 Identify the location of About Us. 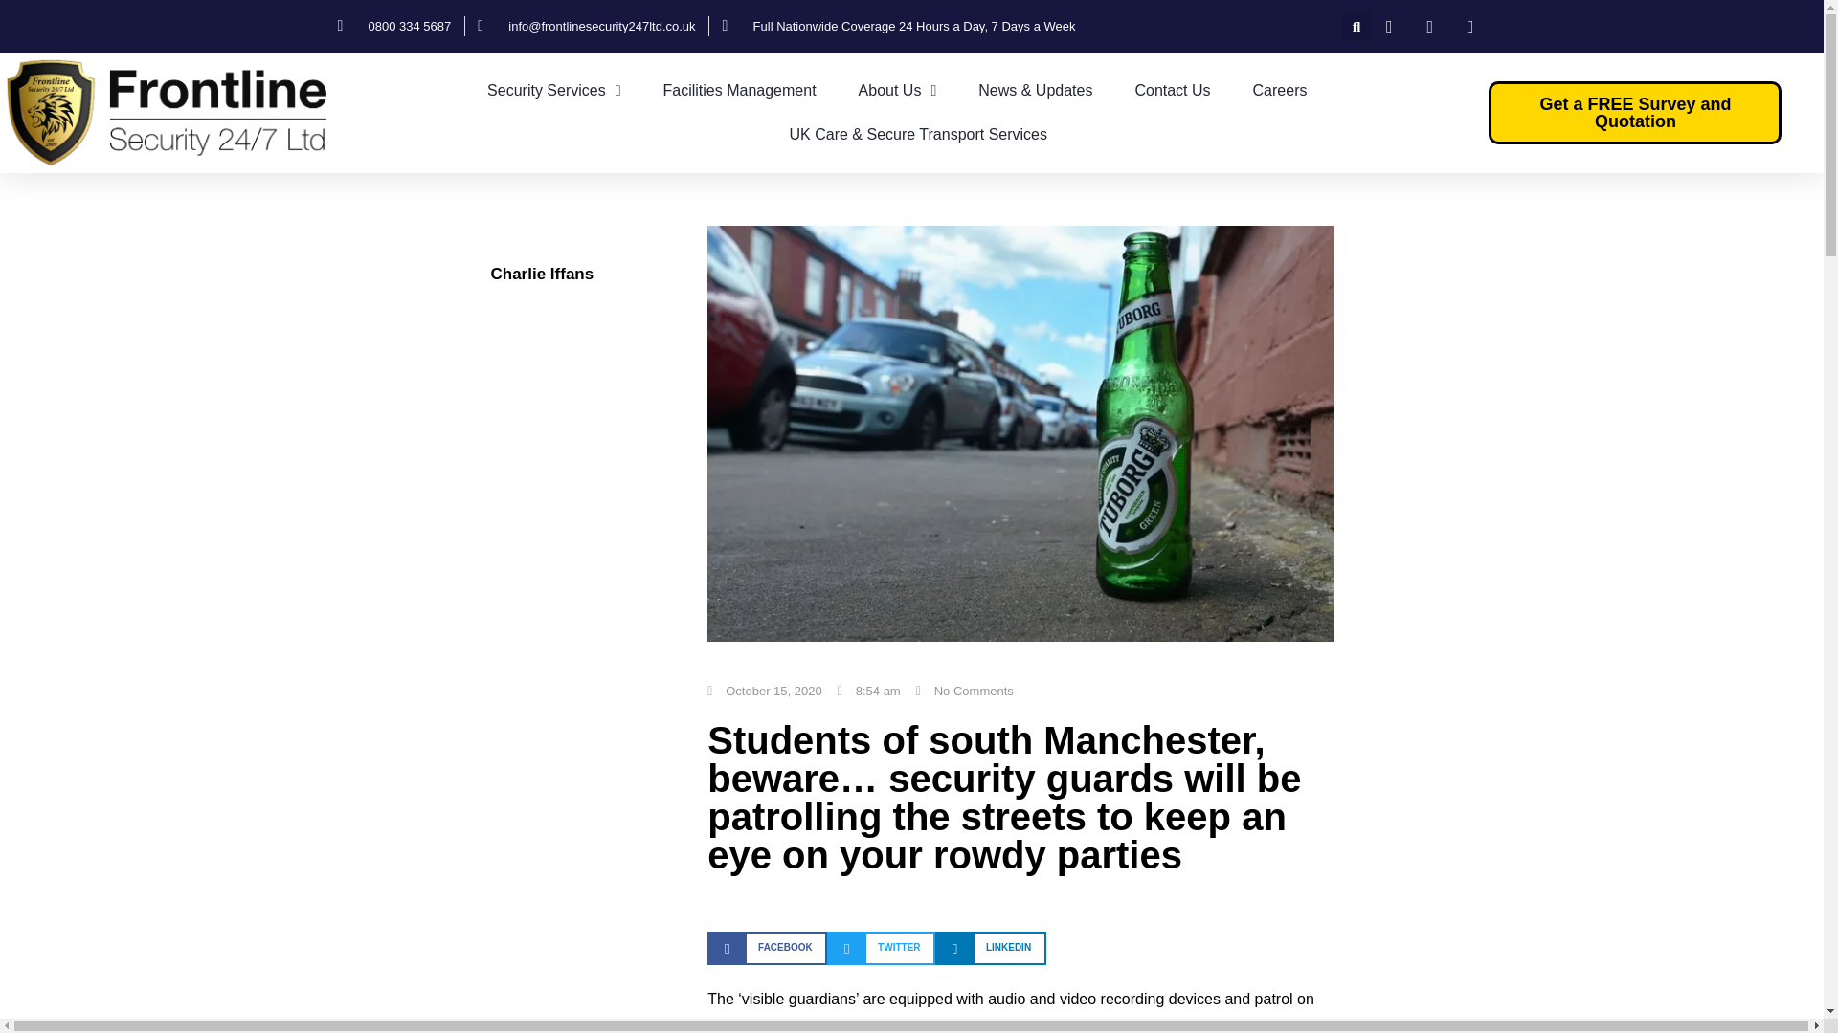
(898, 90).